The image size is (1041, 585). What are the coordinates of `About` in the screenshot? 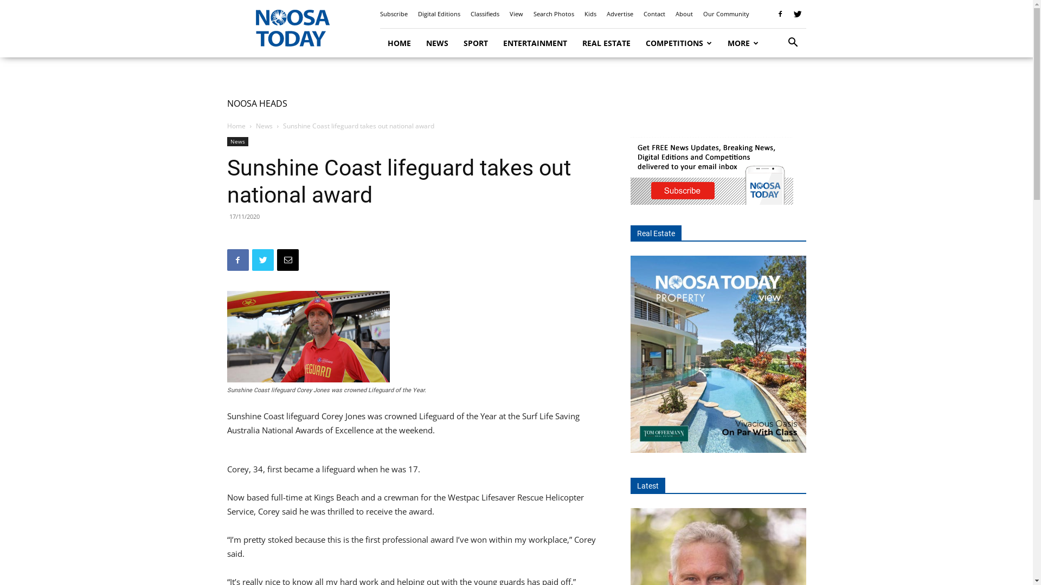 It's located at (684, 14).